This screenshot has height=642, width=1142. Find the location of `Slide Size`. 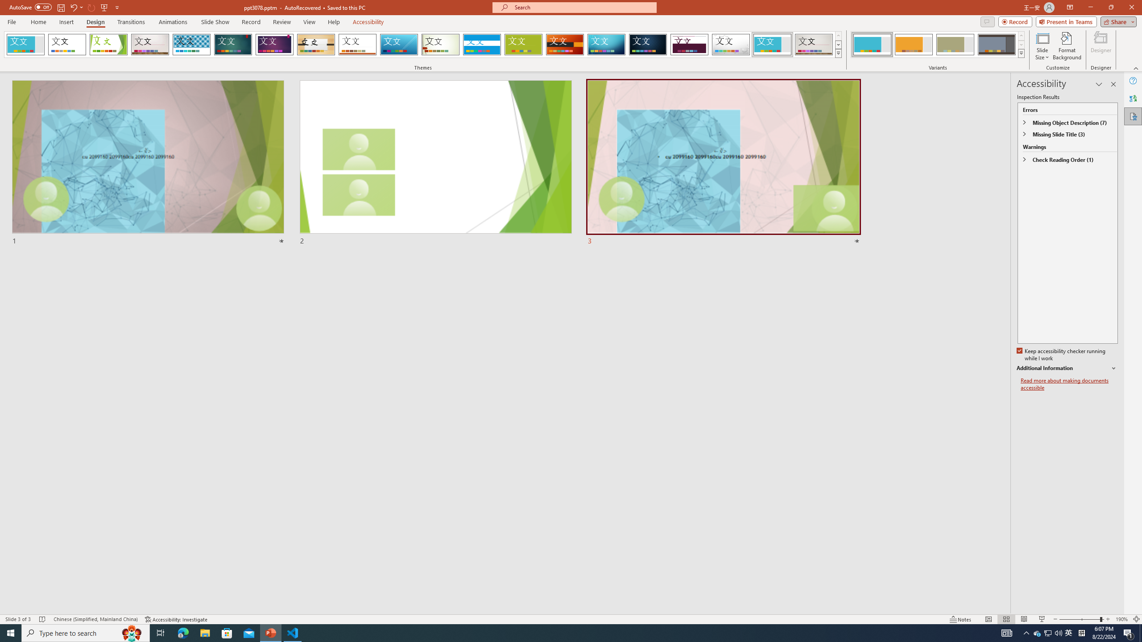

Slide Size is located at coordinates (1042, 46).